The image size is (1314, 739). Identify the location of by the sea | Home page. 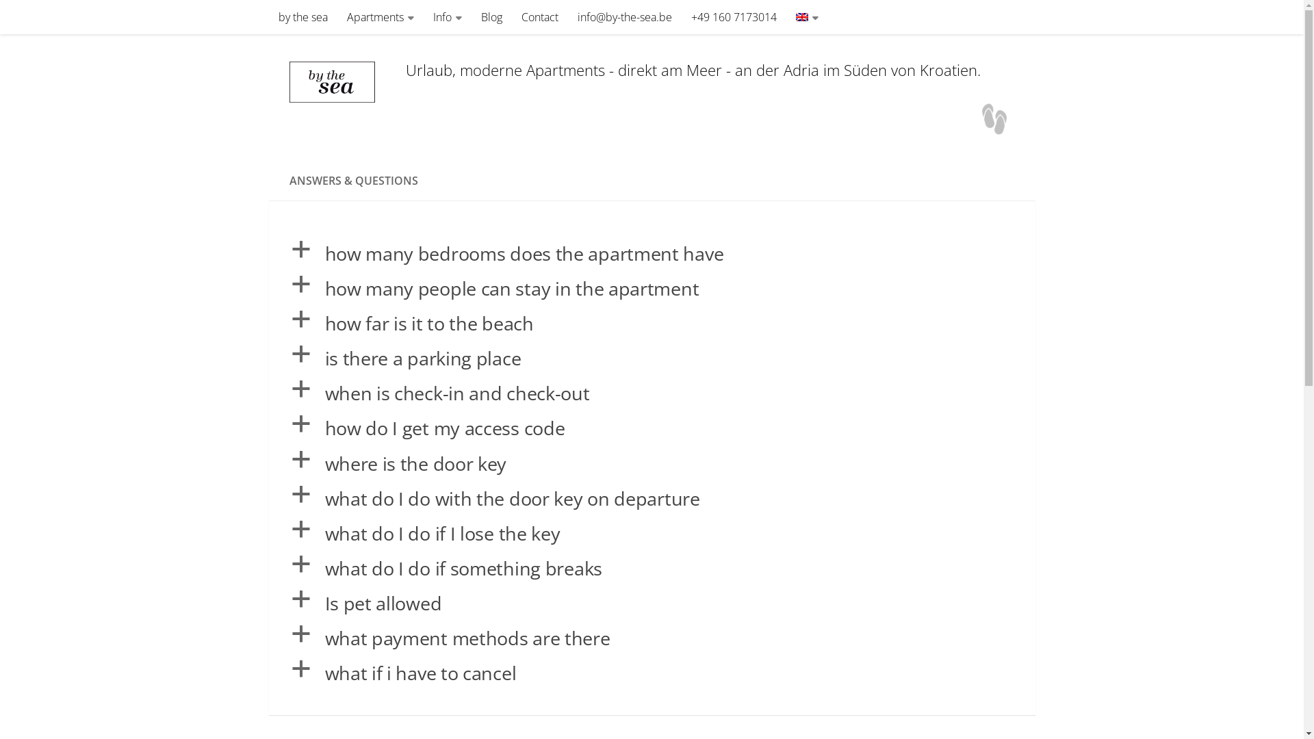
(340, 82).